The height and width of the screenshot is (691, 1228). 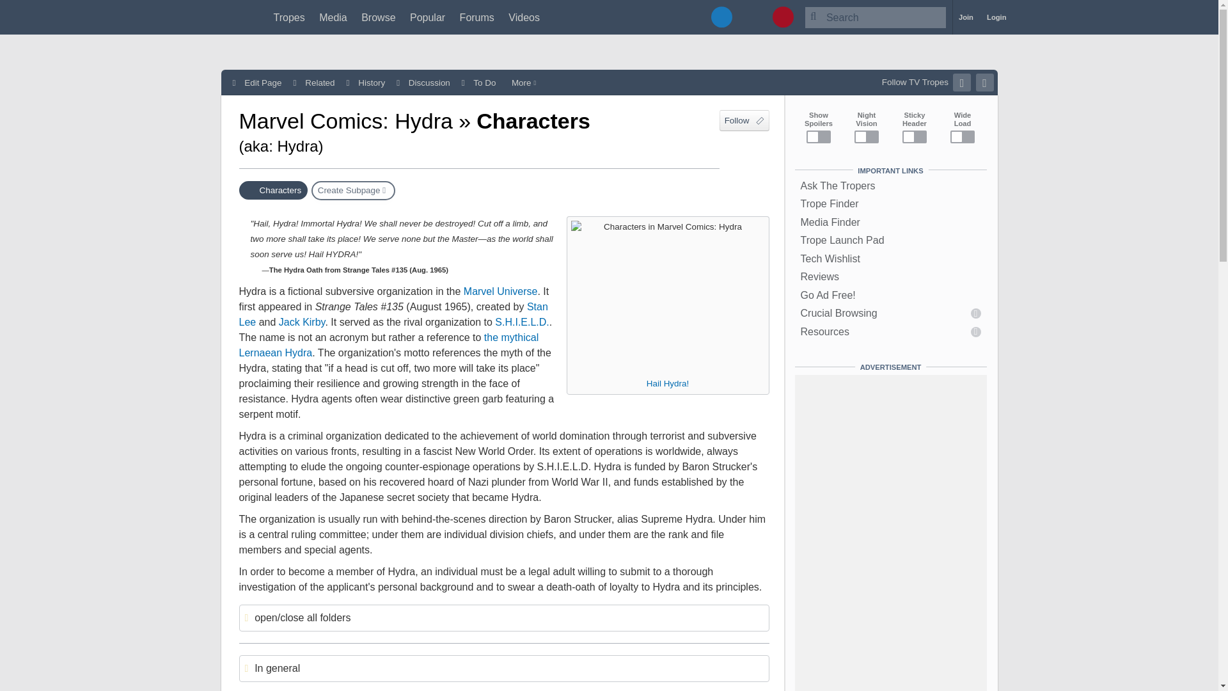 I want to click on Login, so click(x=996, y=17).